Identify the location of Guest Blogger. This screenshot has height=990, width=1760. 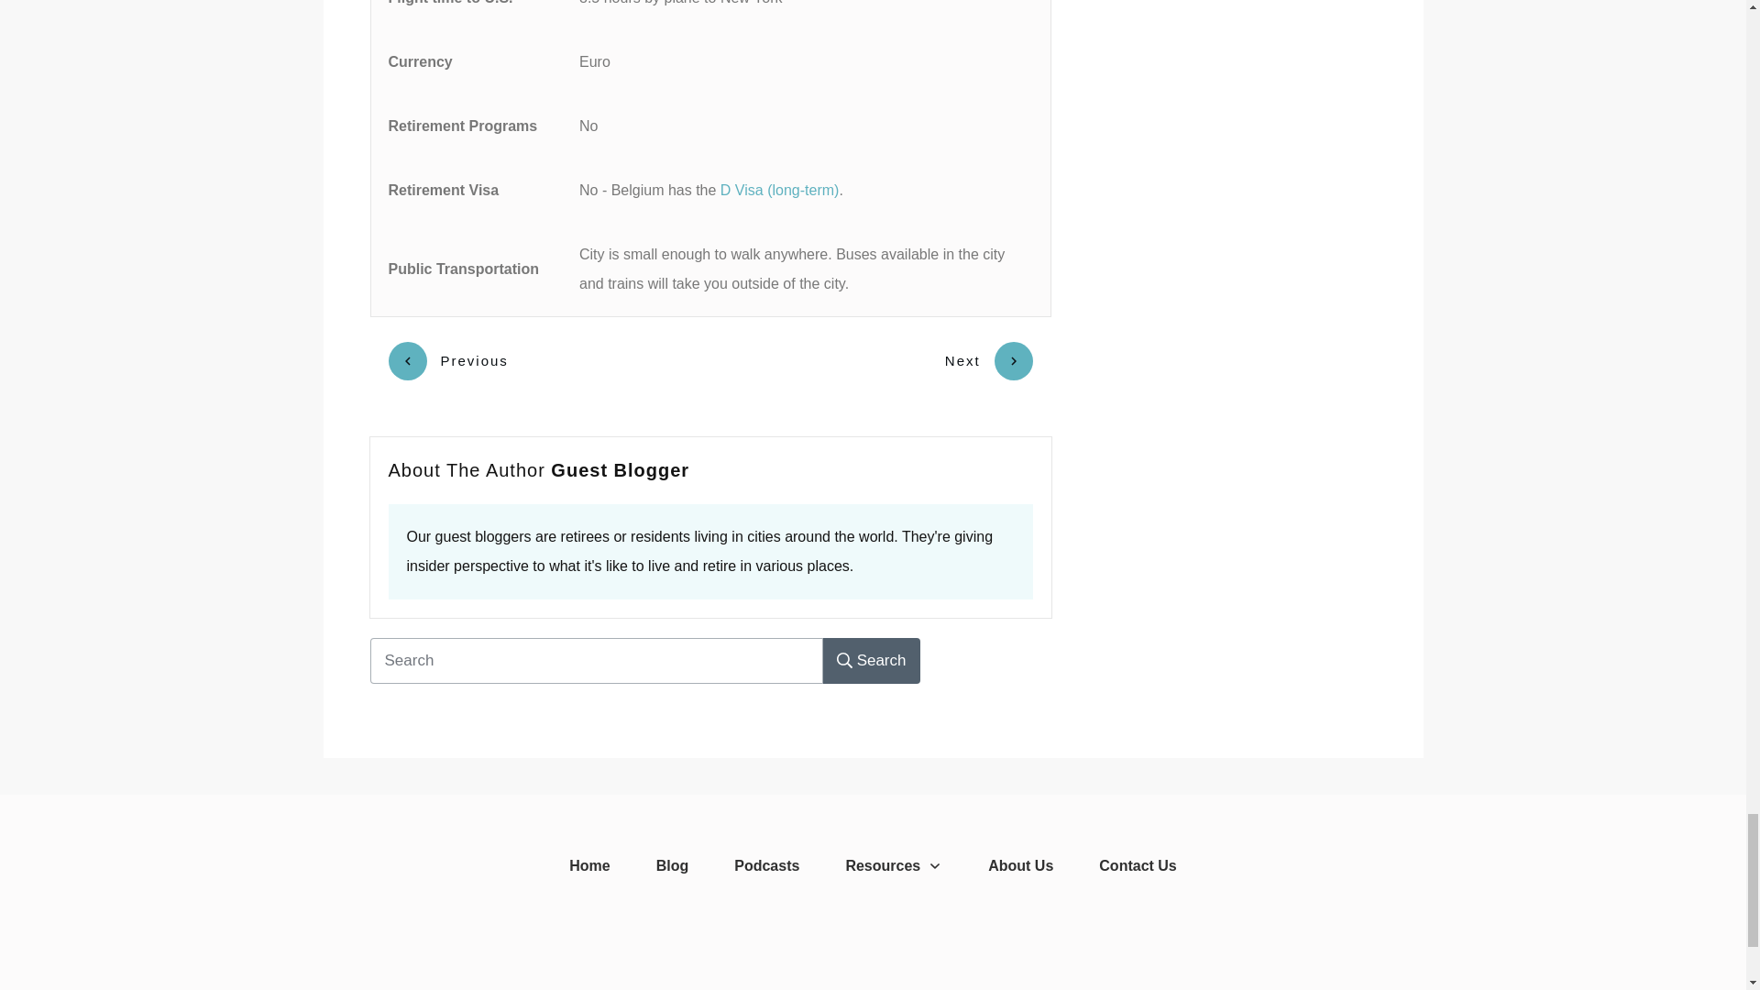
(620, 469).